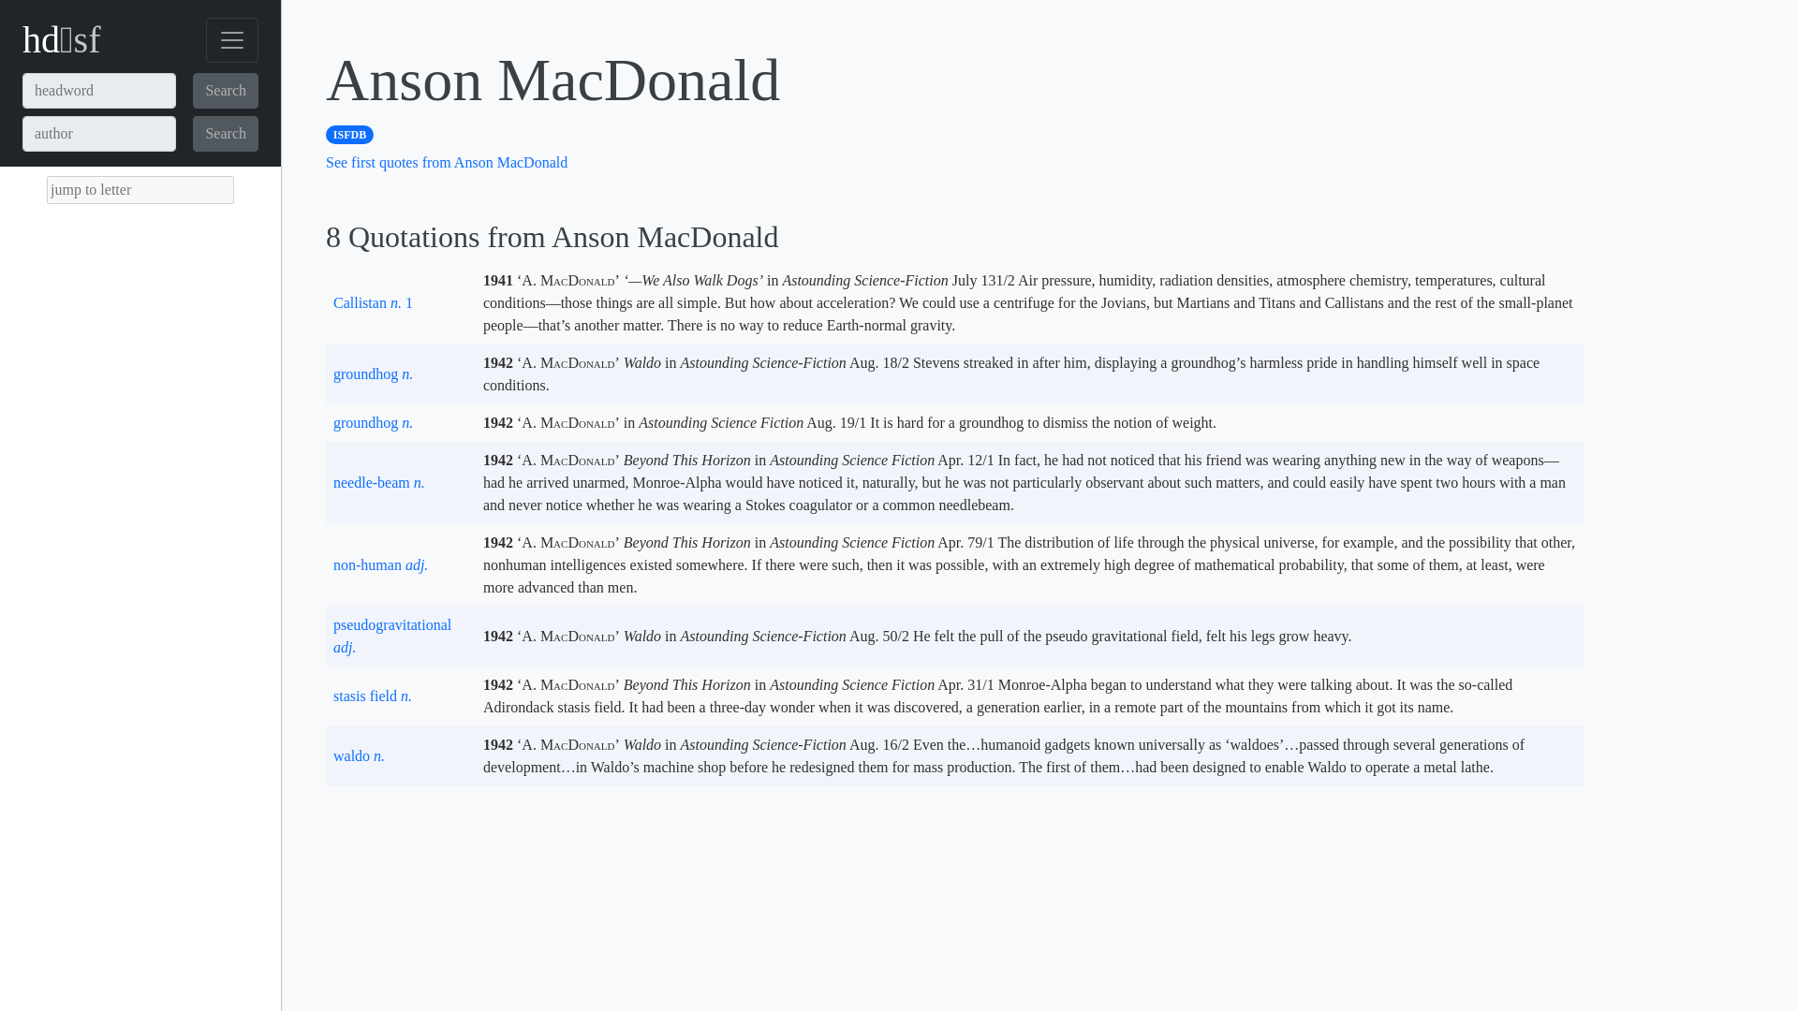  Describe the element at coordinates (373, 302) in the screenshot. I see `Callistan n. 1` at that location.